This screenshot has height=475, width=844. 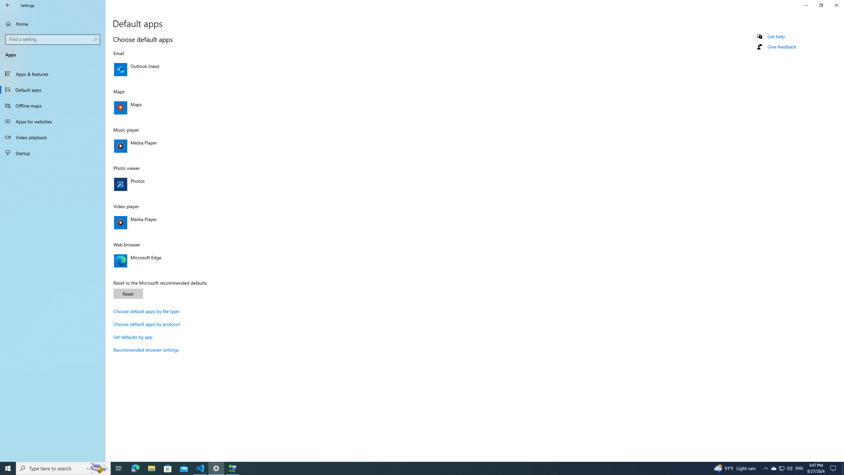 What do you see at coordinates (53, 121) in the screenshot?
I see `Apps for websites` at bounding box center [53, 121].